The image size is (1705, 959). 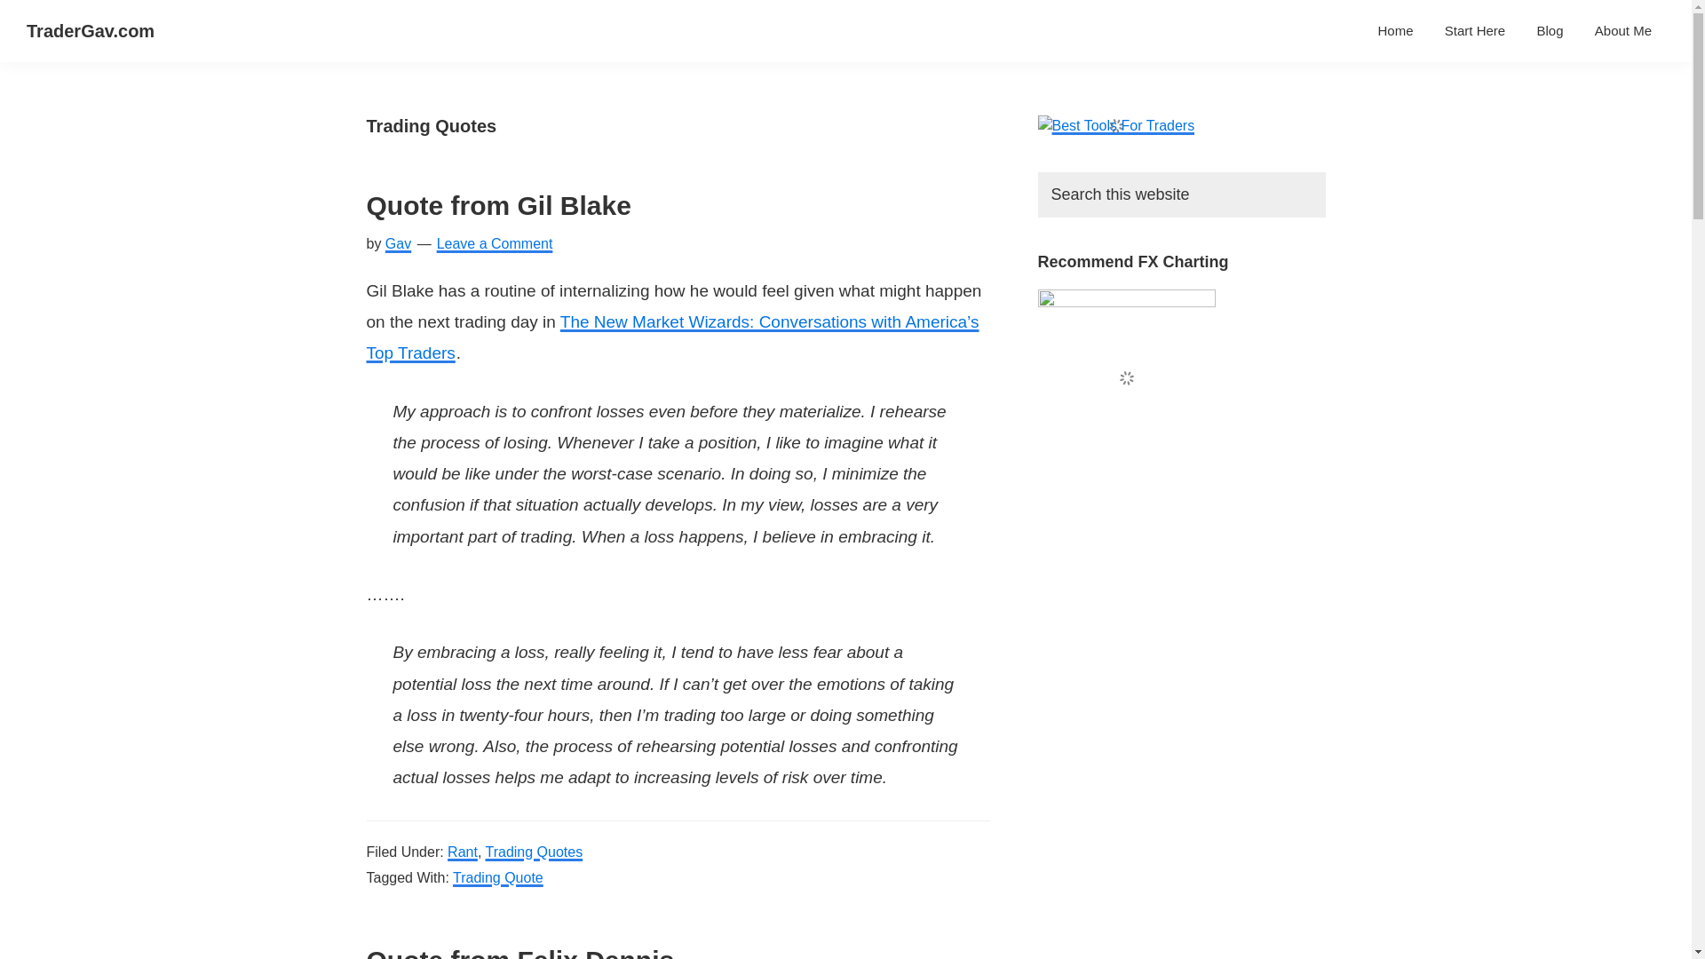 I want to click on TraderGav.com, so click(x=91, y=30).